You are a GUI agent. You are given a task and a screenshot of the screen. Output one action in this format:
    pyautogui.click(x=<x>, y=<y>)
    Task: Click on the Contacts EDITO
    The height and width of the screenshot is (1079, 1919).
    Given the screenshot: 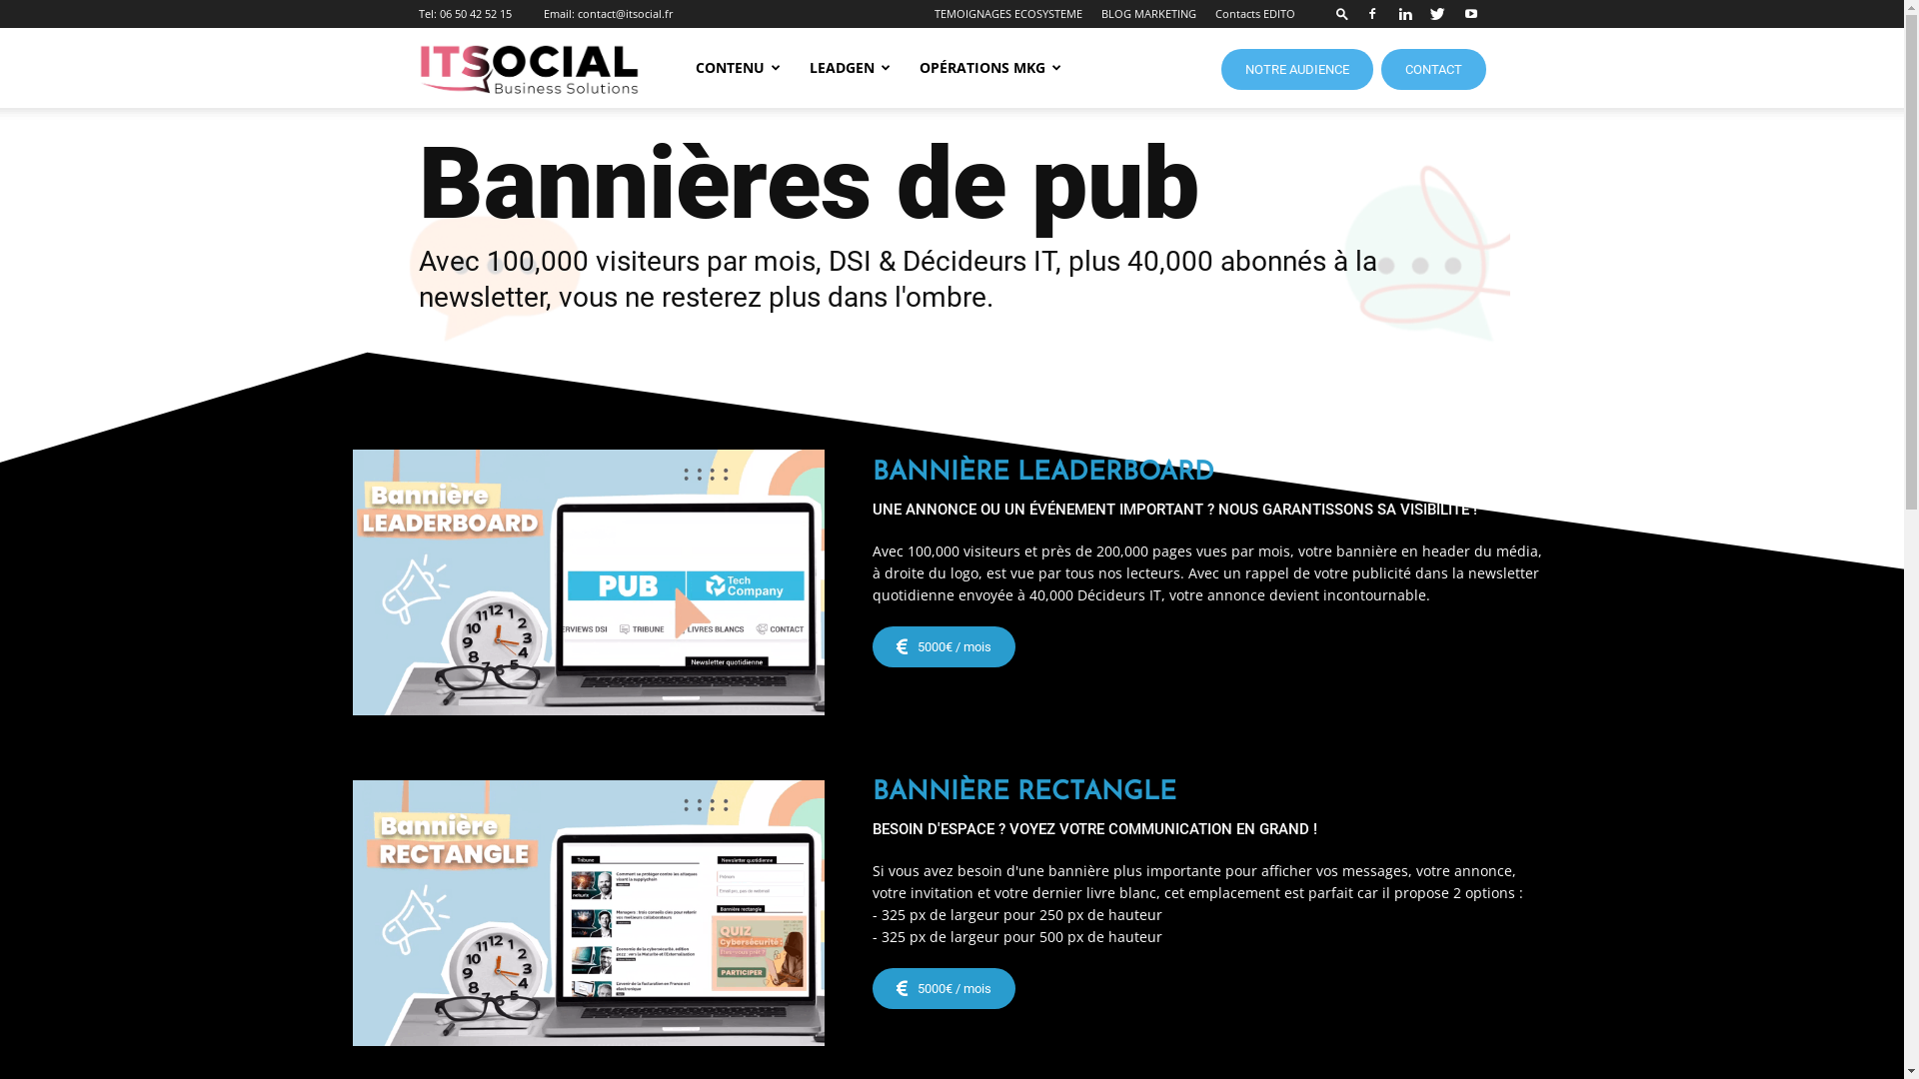 What is the action you would take?
    pyautogui.click(x=1255, y=14)
    